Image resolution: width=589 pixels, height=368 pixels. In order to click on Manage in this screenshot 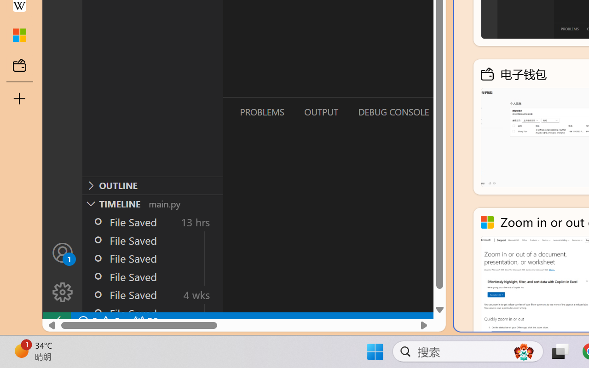, I will do `click(63, 293)`.